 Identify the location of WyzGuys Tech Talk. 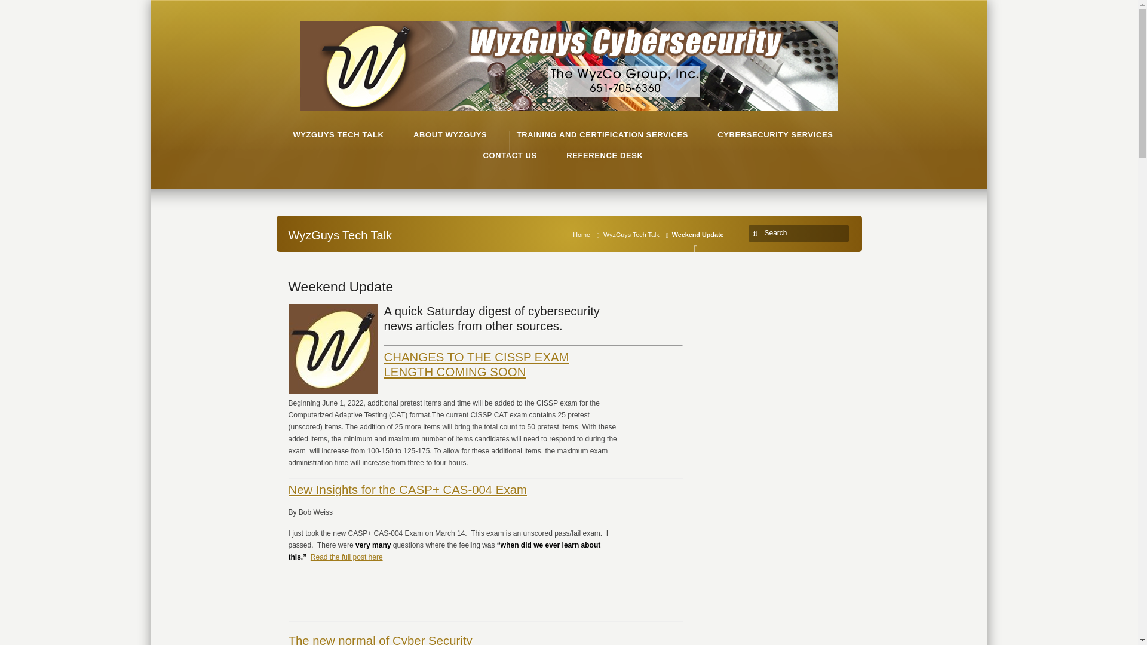
(633, 234).